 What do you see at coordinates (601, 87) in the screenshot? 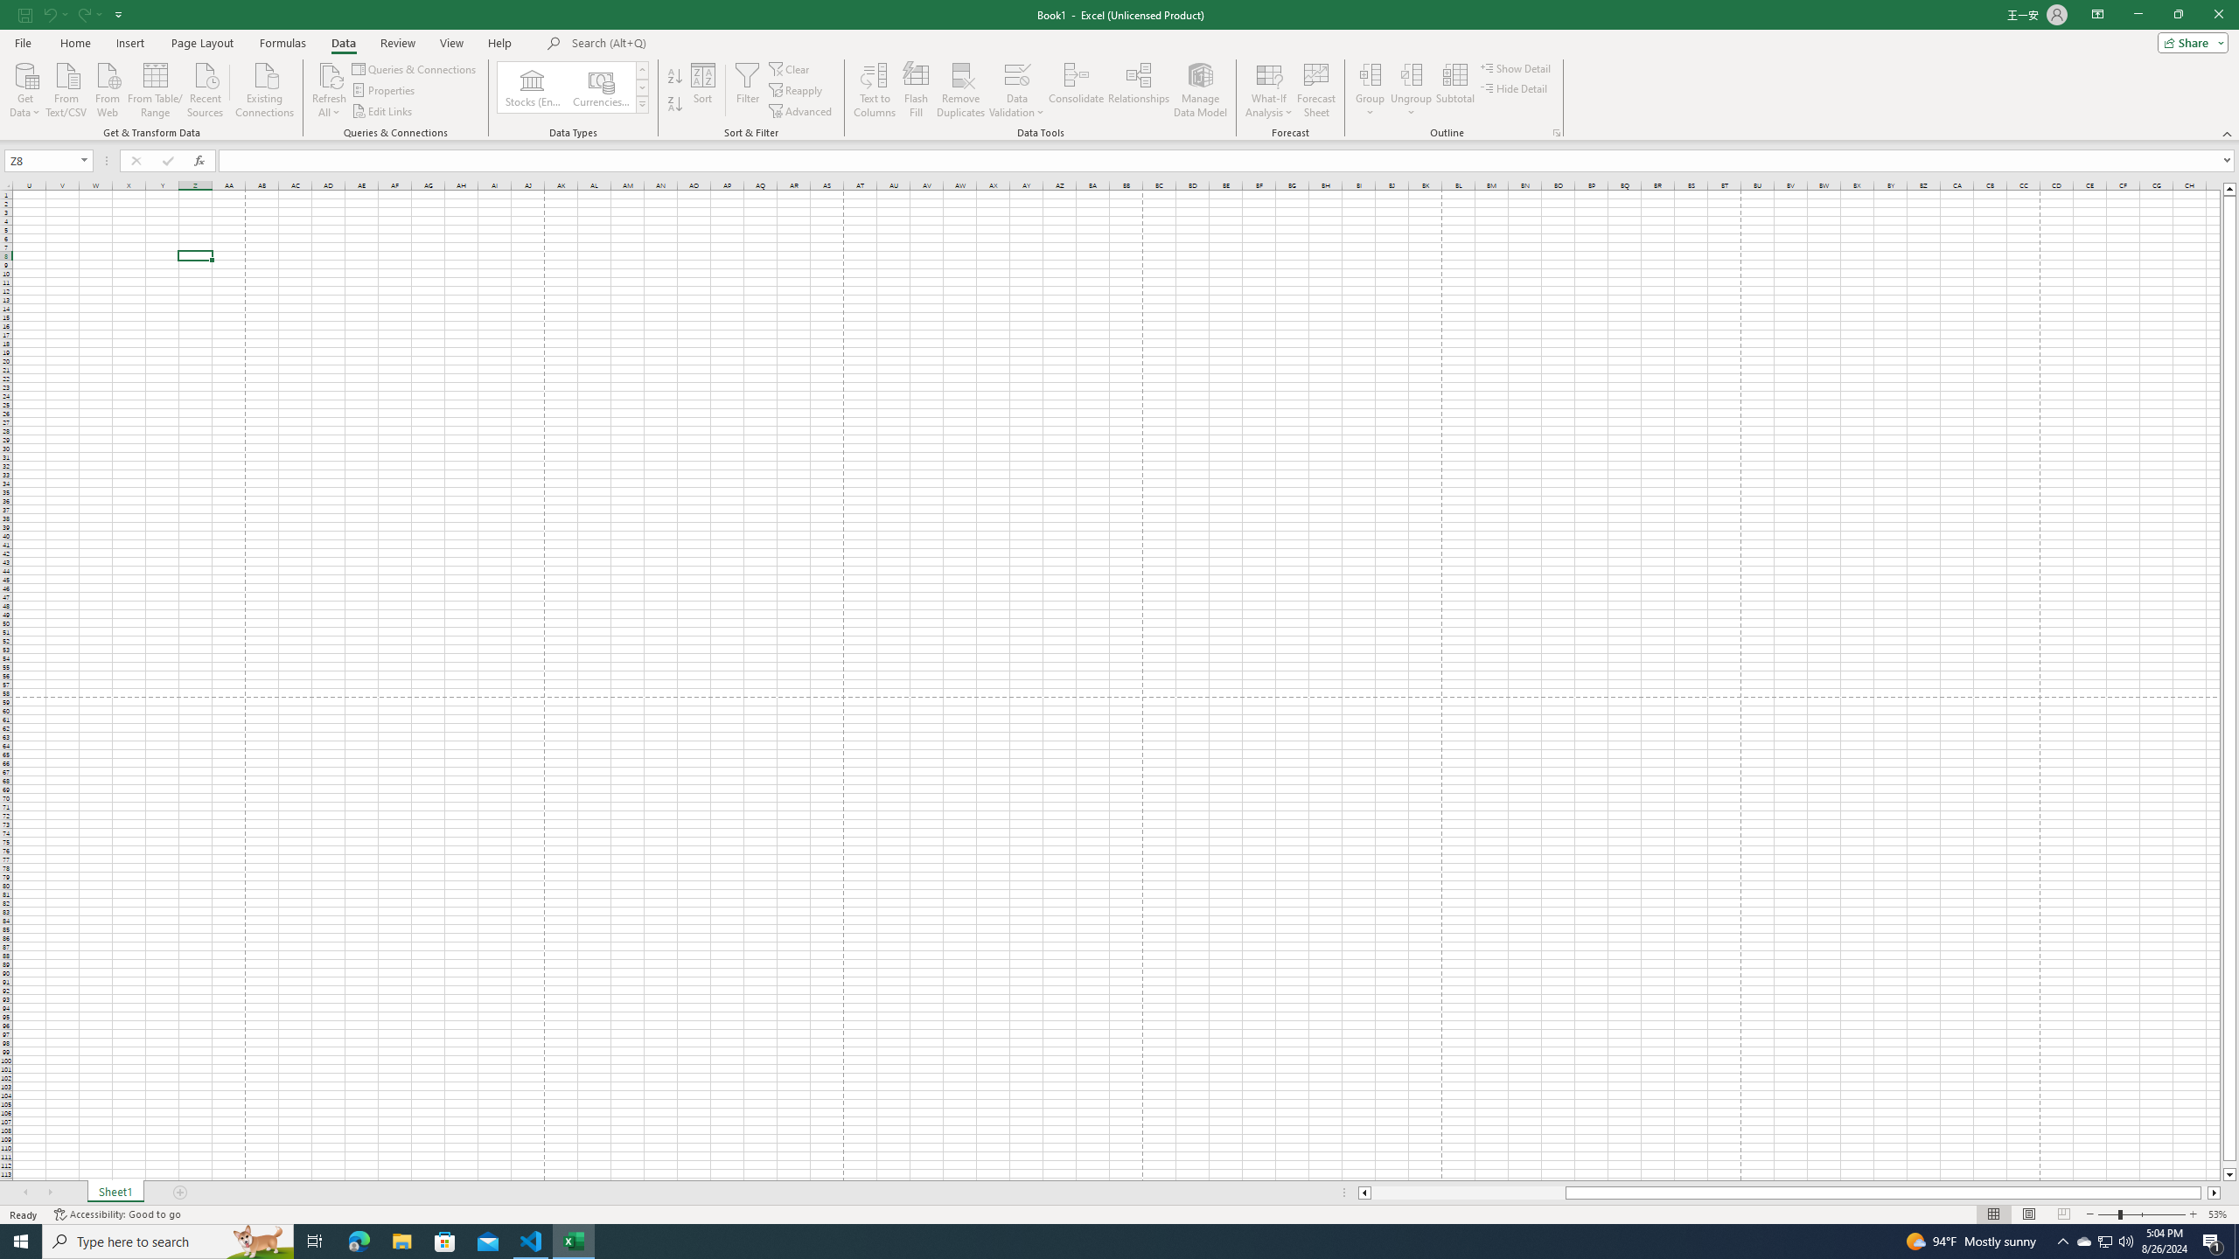
I see `Currencies (English)` at bounding box center [601, 87].